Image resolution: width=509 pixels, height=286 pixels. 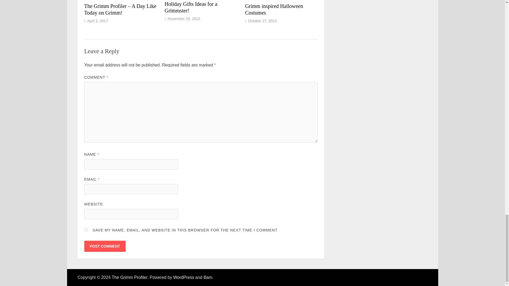 I want to click on yes, so click(x=86, y=229).